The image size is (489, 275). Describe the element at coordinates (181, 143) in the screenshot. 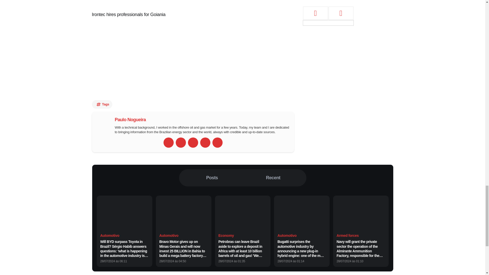

I see `Facebook` at that location.